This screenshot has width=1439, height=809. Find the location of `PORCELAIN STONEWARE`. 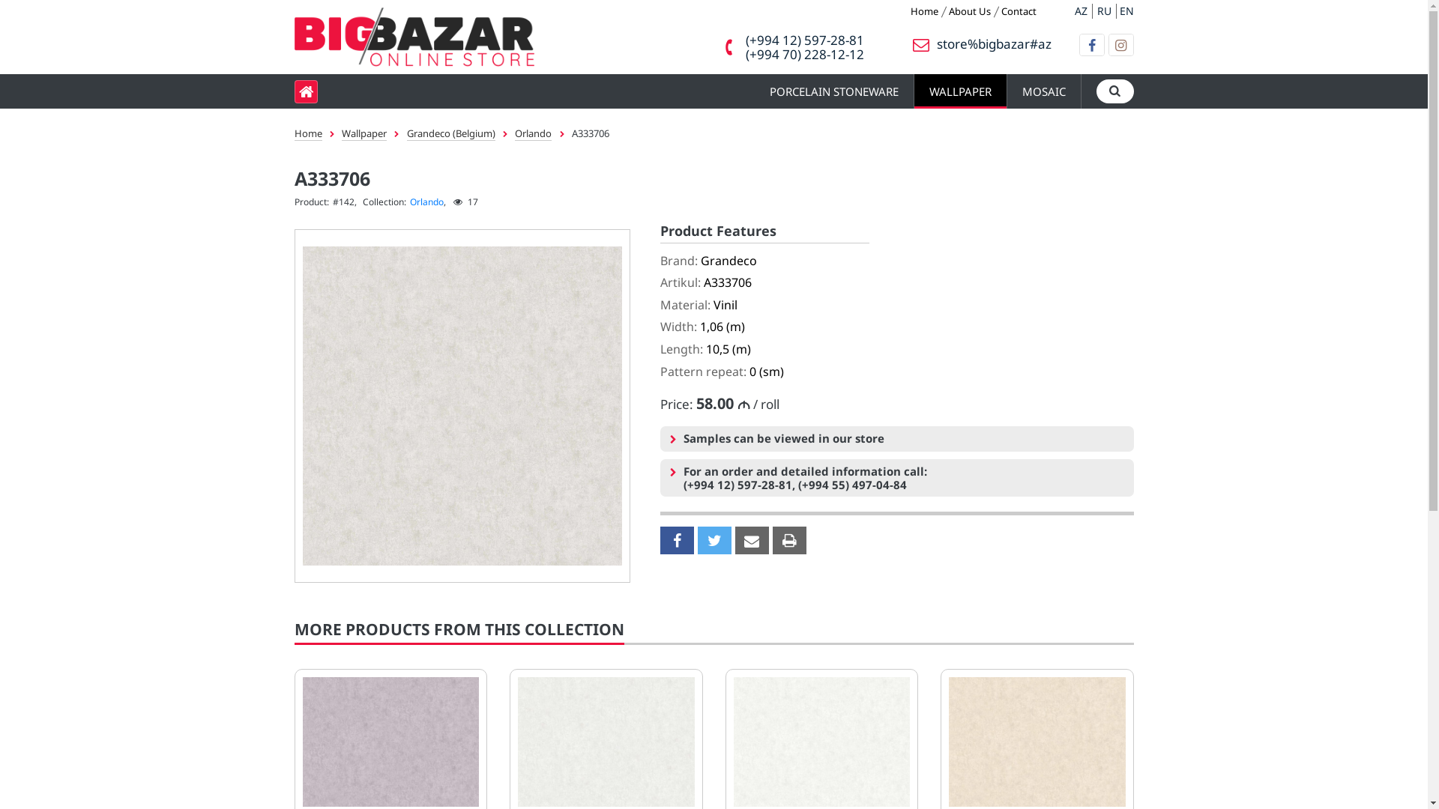

PORCELAIN STONEWARE is located at coordinates (833, 91).